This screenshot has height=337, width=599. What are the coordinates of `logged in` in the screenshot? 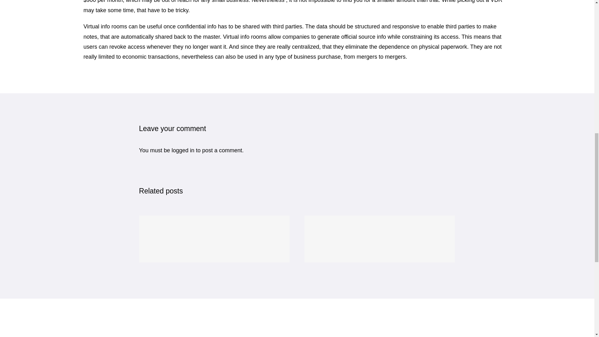 It's located at (183, 150).